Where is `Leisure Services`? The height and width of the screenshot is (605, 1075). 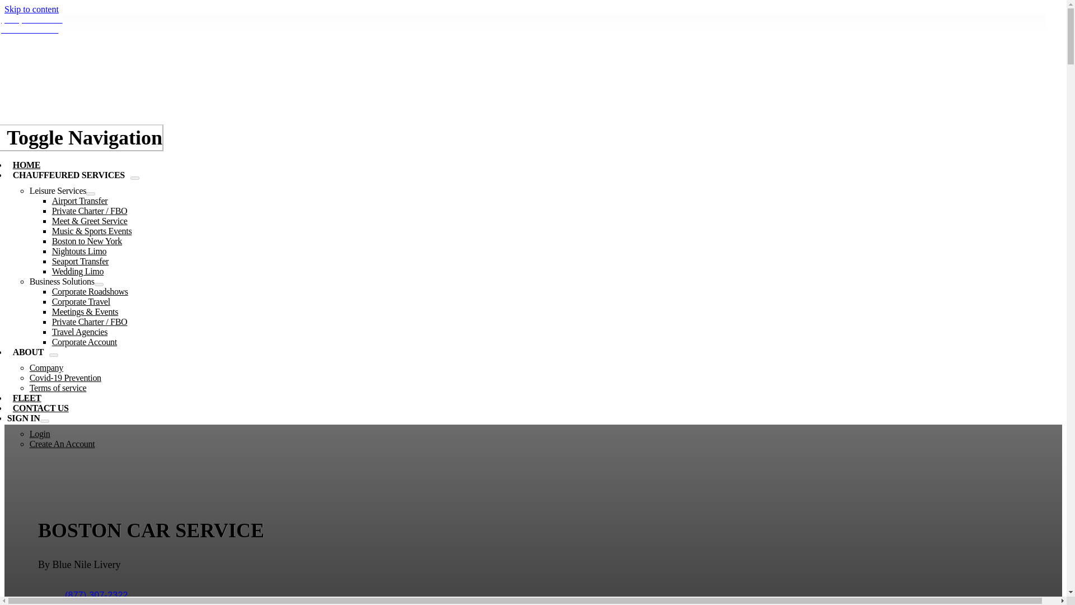 Leisure Services is located at coordinates (58, 190).